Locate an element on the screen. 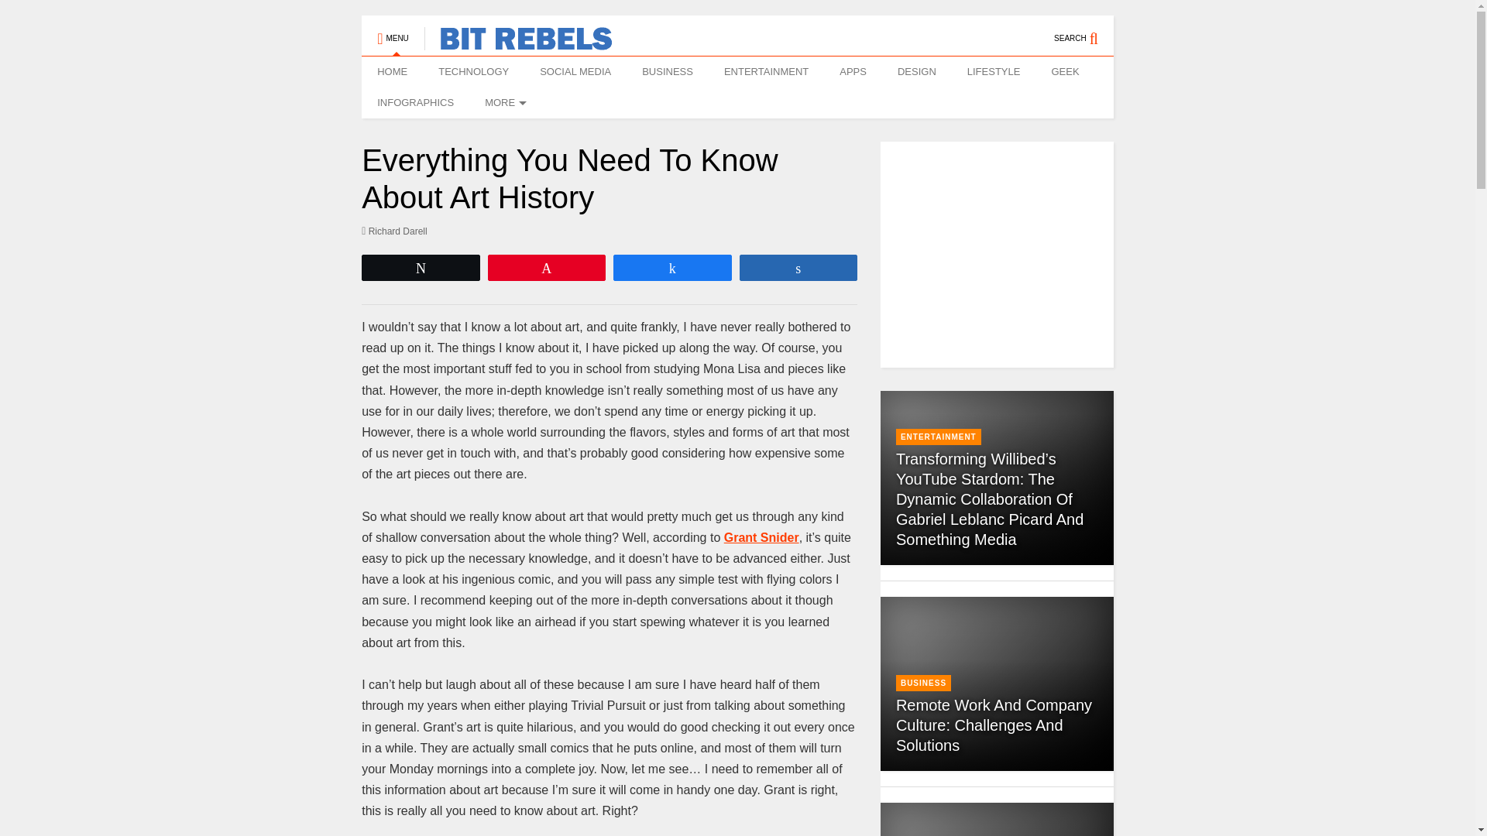  HOME is located at coordinates (392, 72).